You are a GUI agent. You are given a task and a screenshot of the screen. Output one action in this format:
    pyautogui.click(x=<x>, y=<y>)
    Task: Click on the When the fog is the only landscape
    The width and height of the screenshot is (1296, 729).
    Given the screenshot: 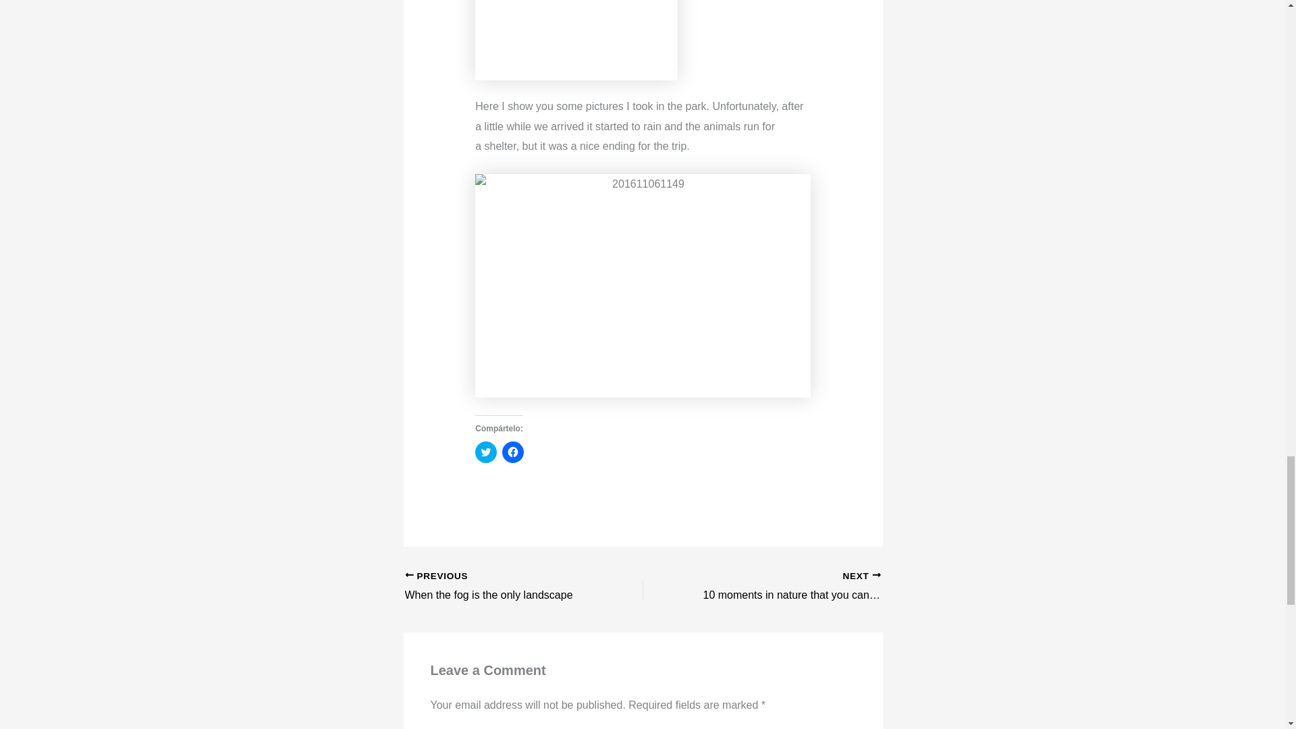 What is the action you would take?
    pyautogui.click(x=513, y=452)
    